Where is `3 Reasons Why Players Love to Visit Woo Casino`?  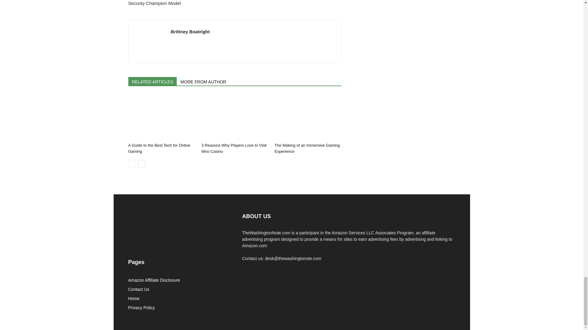 3 Reasons Why Players Love to Visit Woo Casino is located at coordinates (235, 117).